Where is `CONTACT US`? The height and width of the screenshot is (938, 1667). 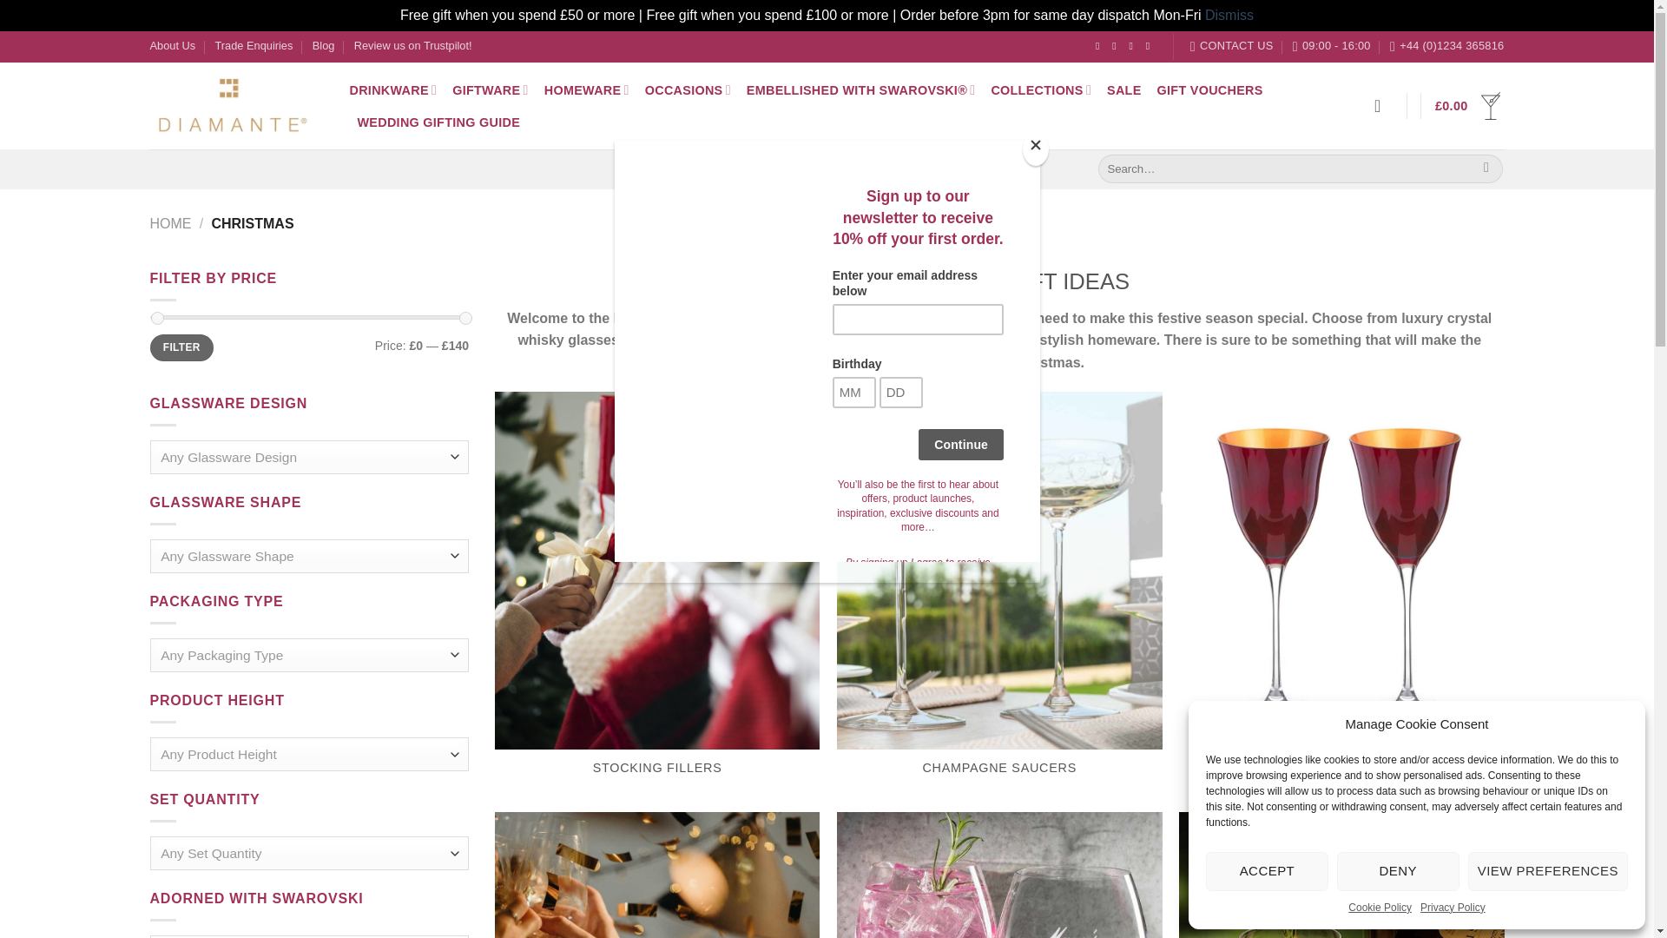
CONTACT US is located at coordinates (1231, 45).